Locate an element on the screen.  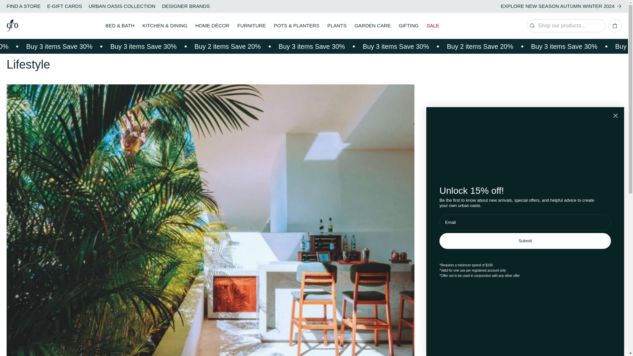
DESIGNER BRANDS is located at coordinates (186, 6).